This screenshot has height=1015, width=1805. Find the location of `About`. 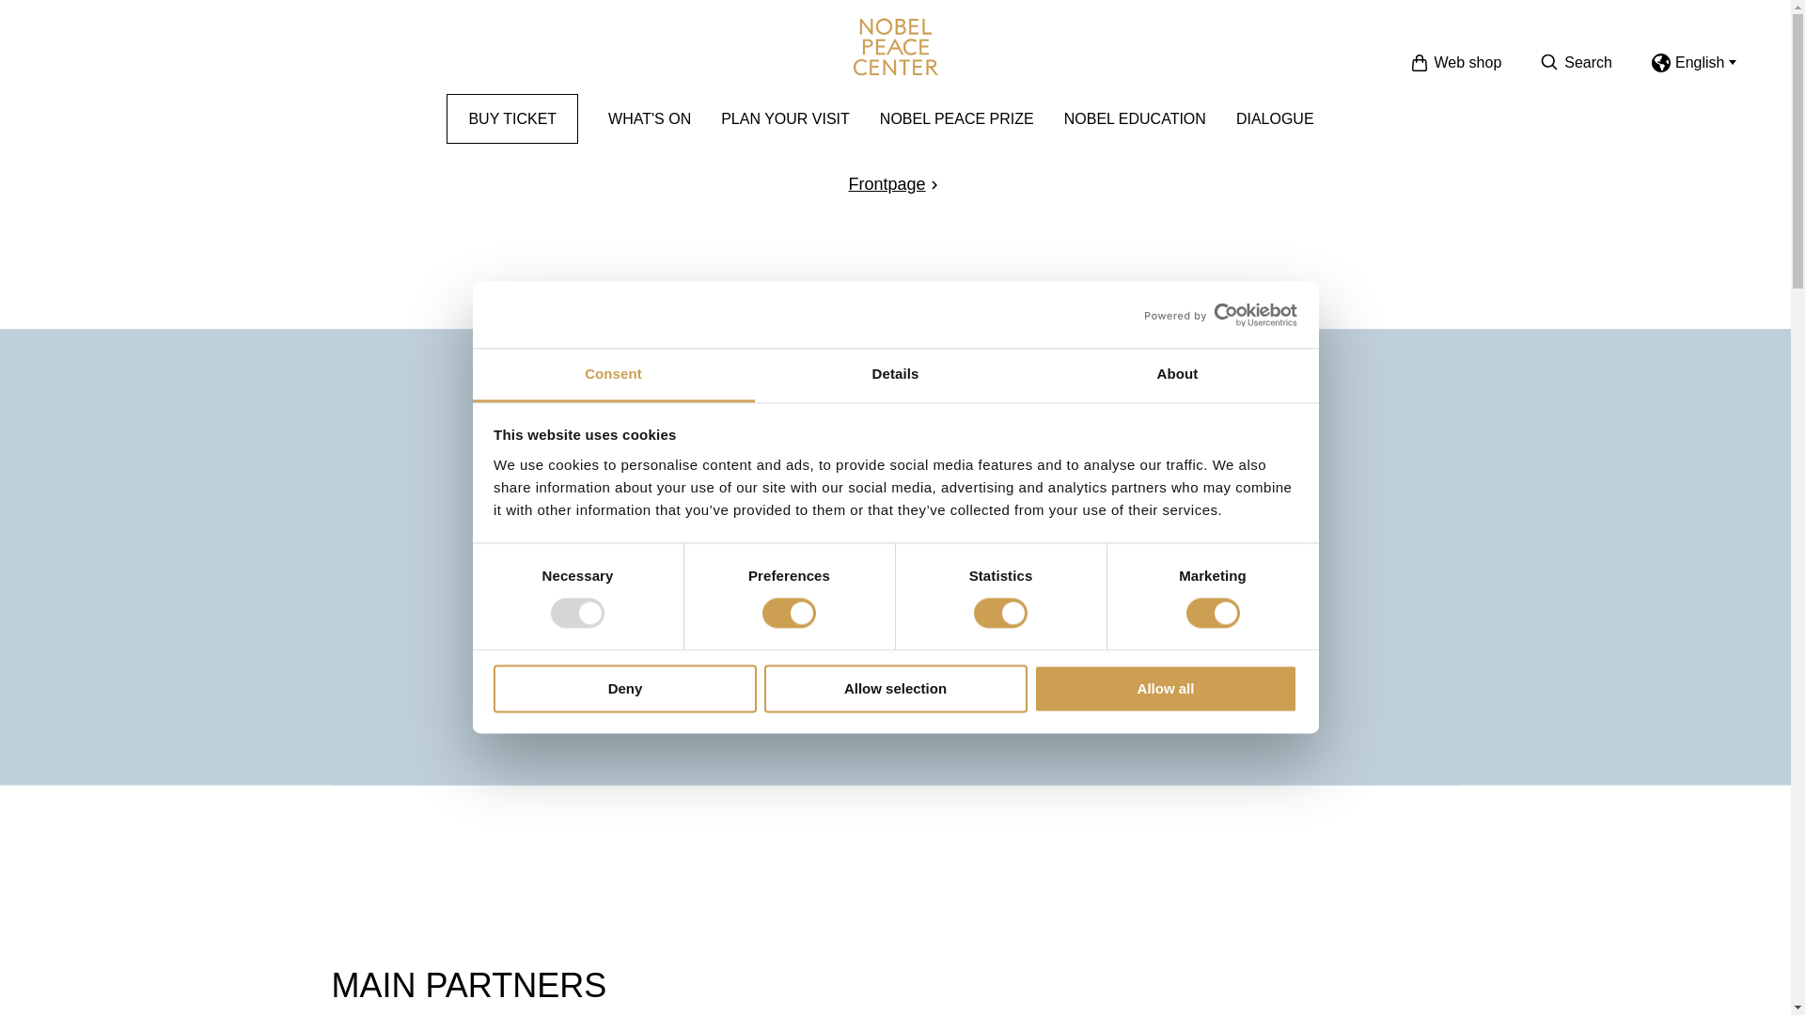

About is located at coordinates (1177, 375).